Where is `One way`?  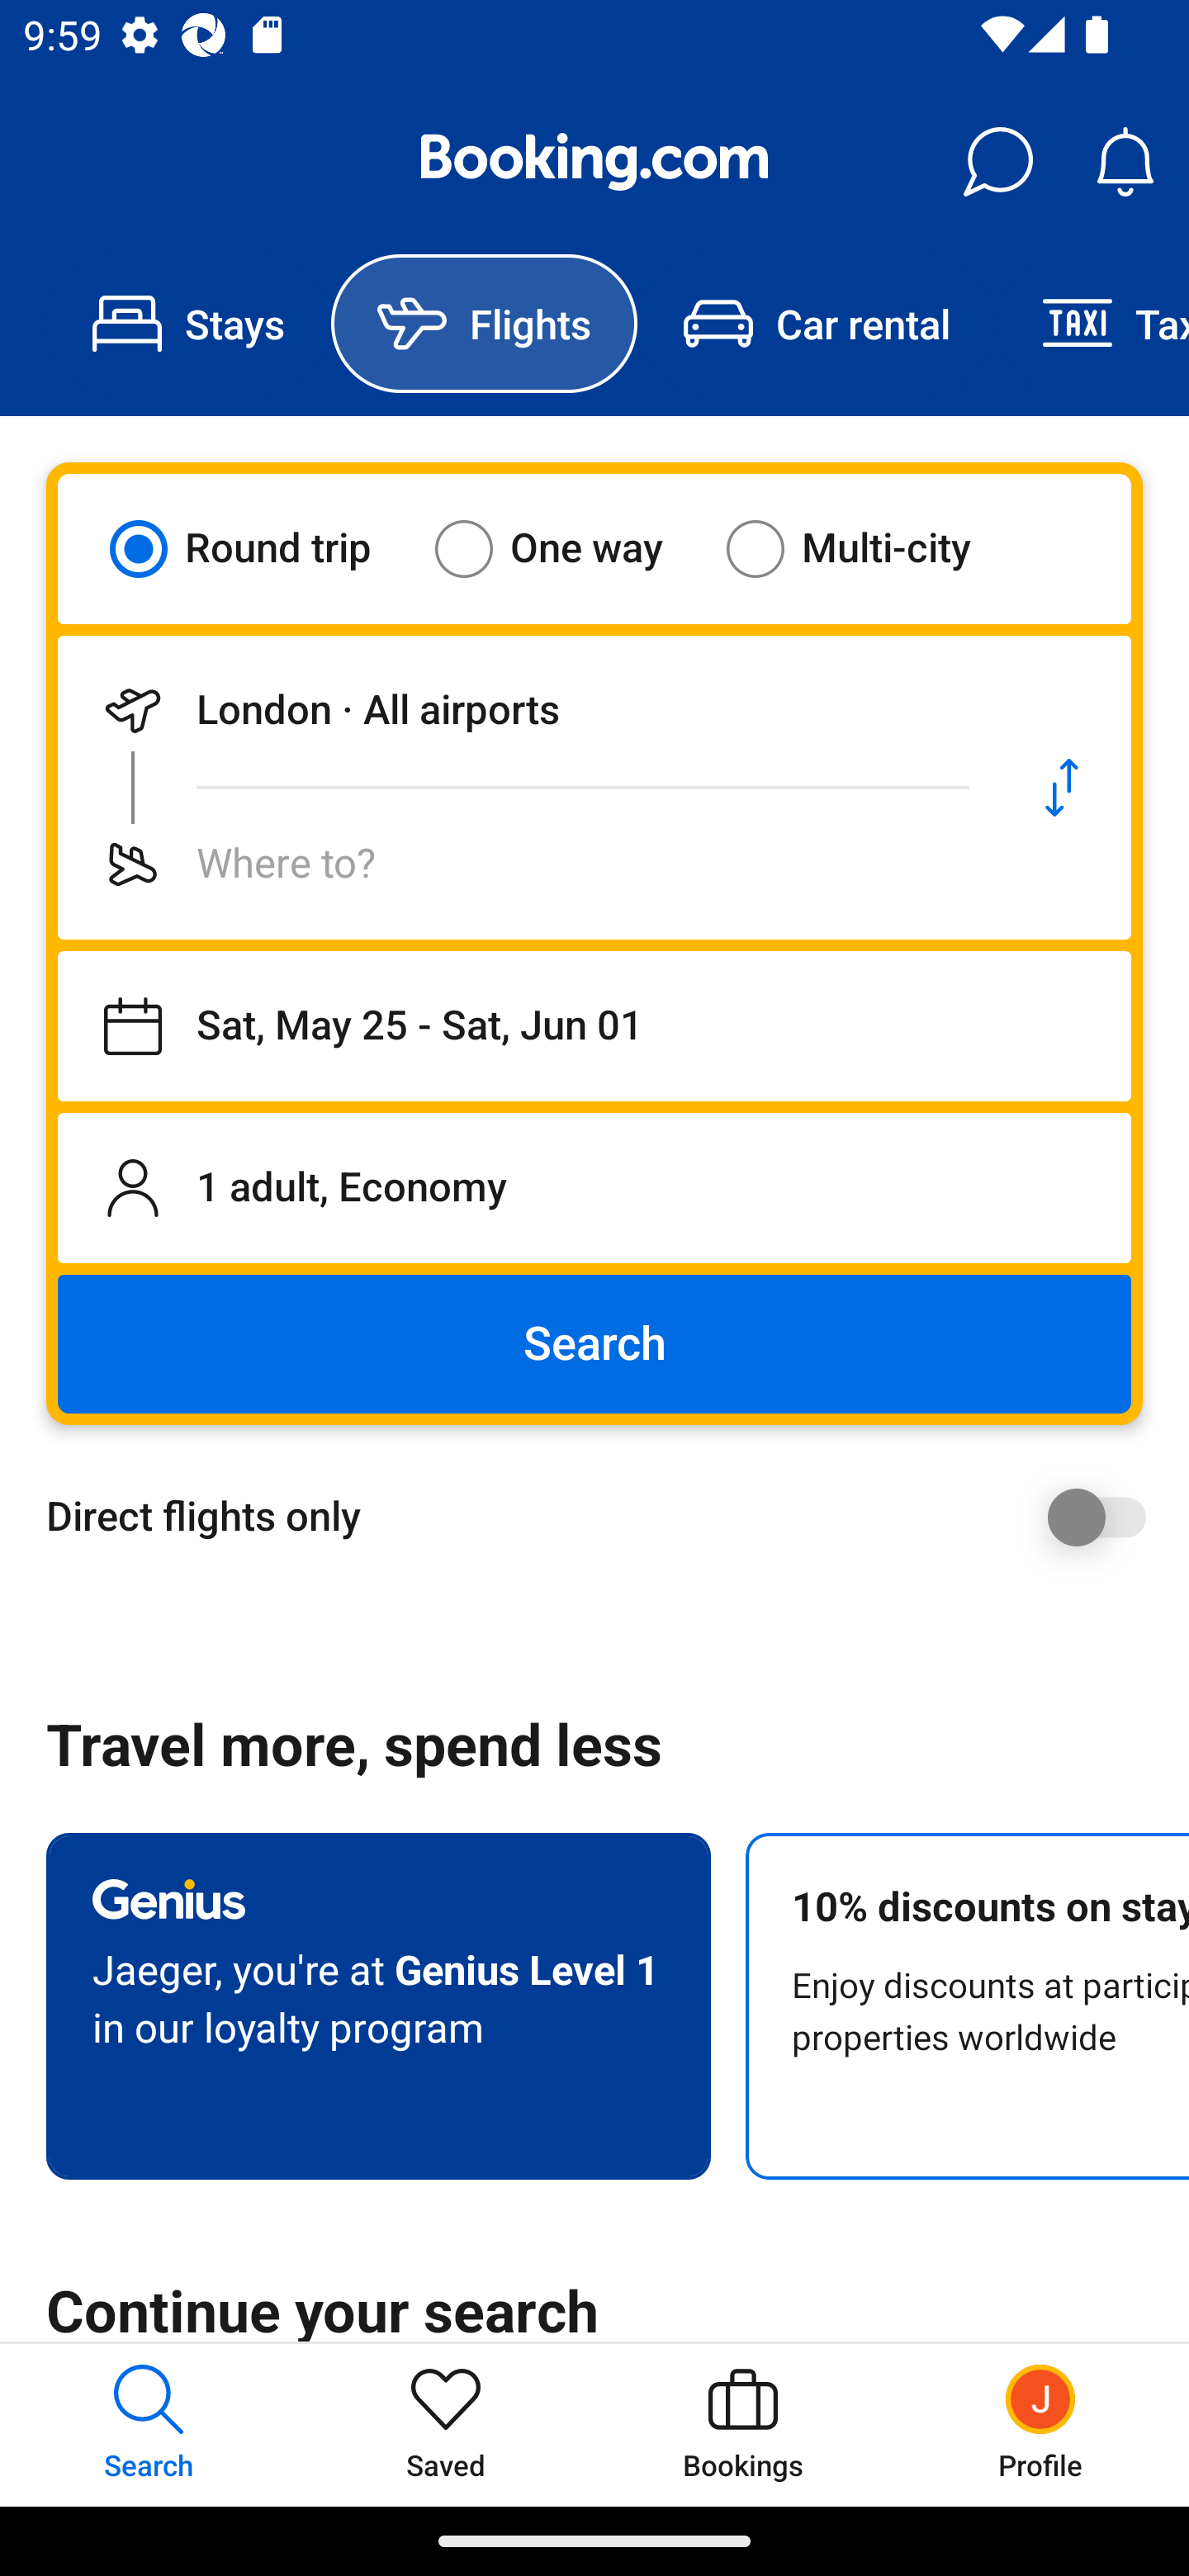 One way is located at coordinates (569, 548).